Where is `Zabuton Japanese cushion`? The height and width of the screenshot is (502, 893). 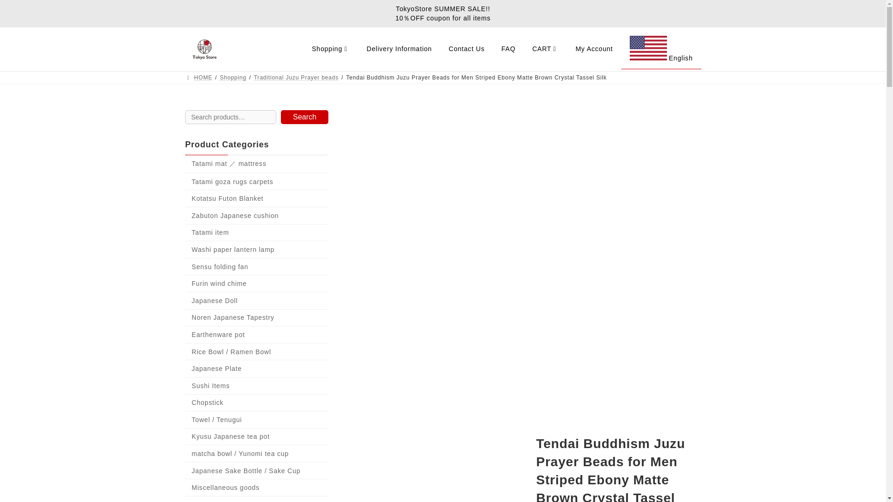
Zabuton Japanese cushion is located at coordinates (257, 216).